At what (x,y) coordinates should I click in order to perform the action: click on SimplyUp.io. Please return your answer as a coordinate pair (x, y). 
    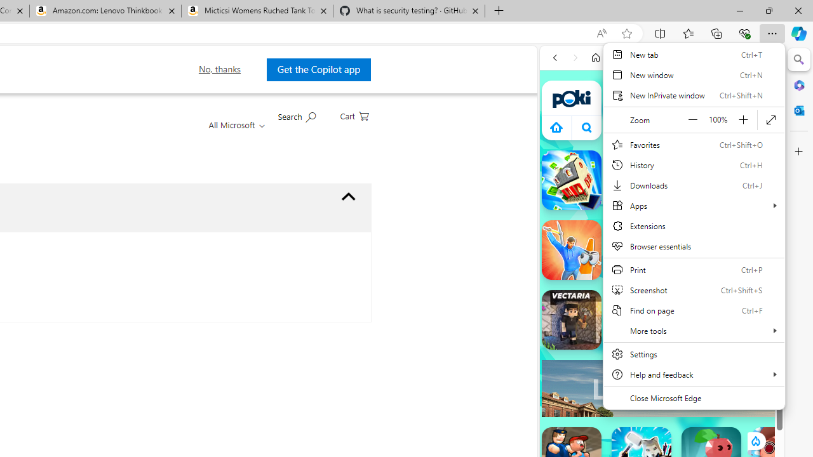
    Looking at the image, I should click on (633, 329).